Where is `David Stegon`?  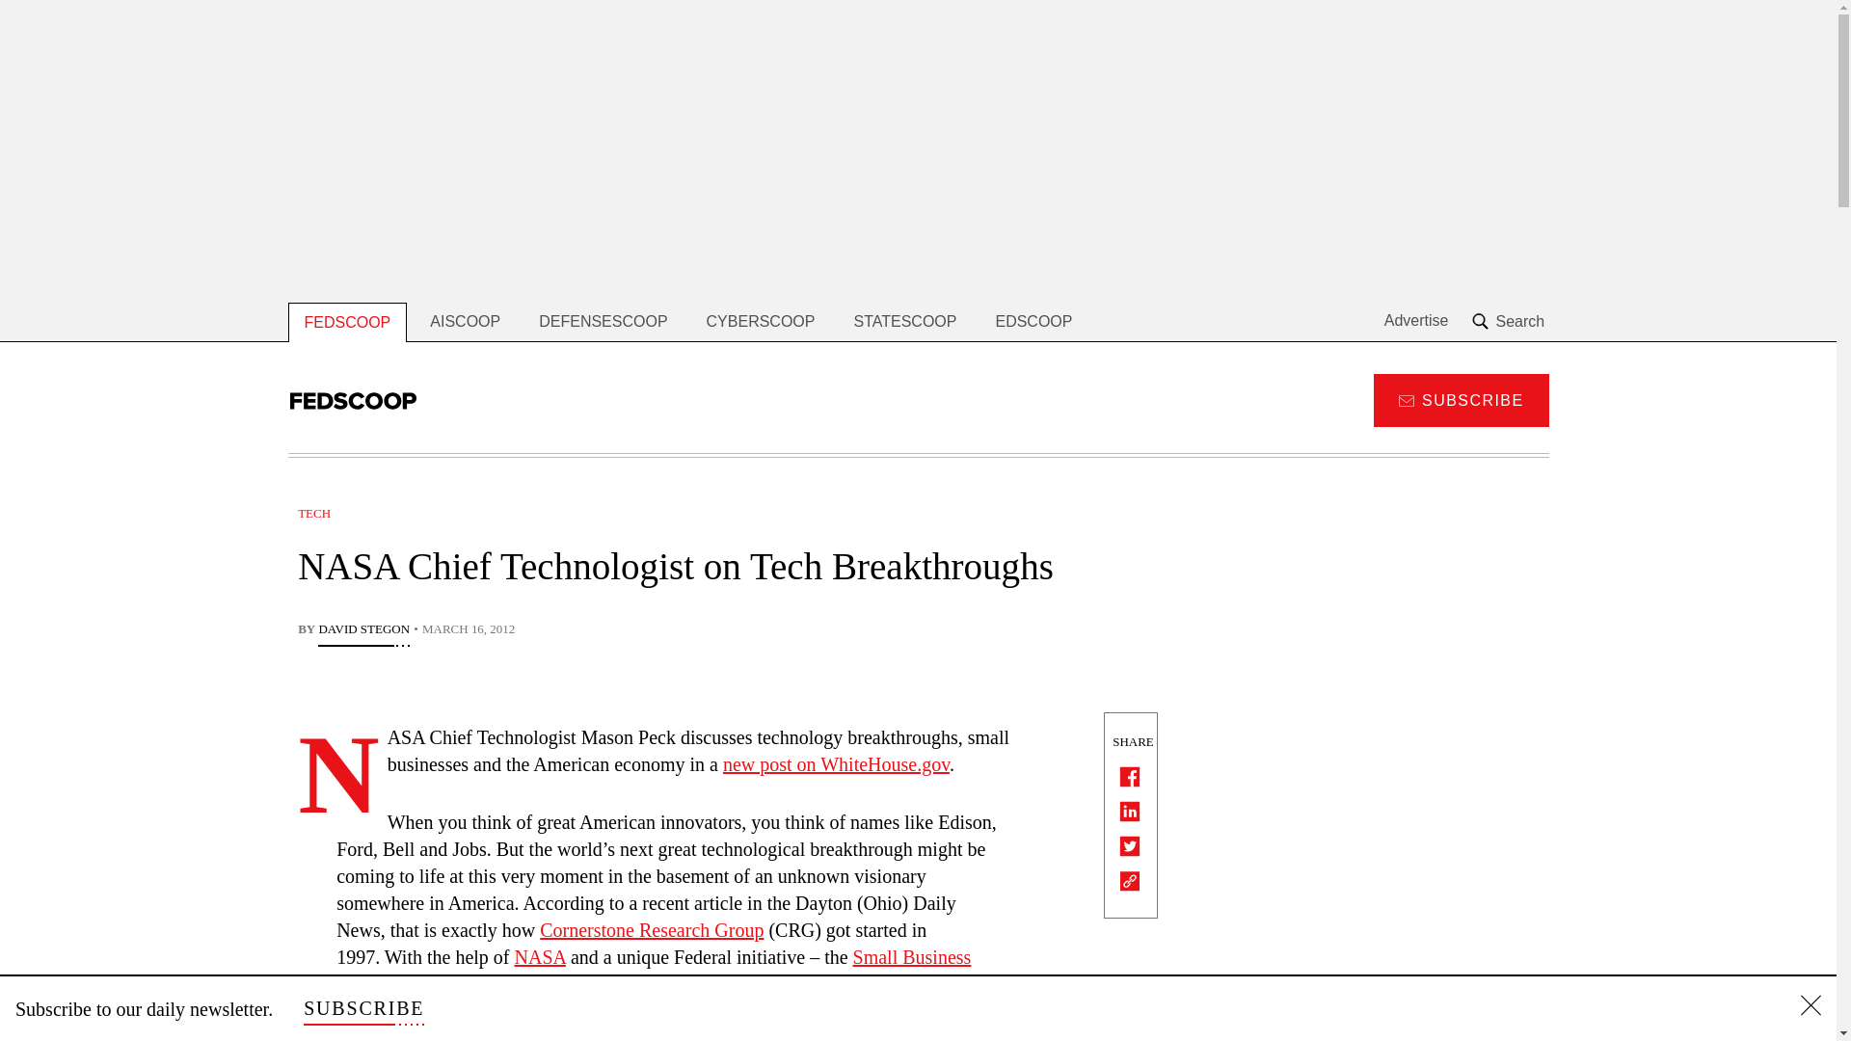 David Stegon is located at coordinates (363, 630).